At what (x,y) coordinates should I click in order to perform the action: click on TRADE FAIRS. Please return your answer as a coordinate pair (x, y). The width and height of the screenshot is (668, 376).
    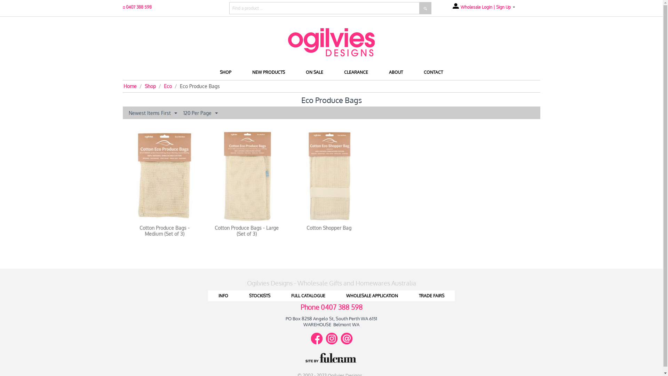
    Looking at the image, I should click on (431, 296).